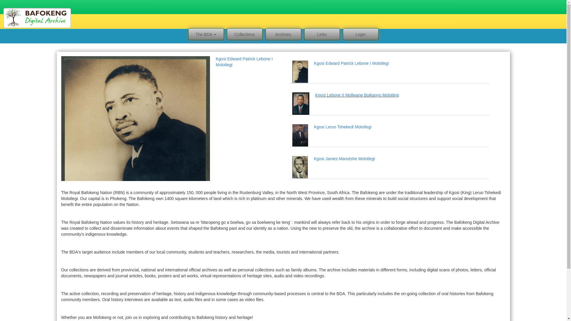  I want to click on The BDA, so click(206, 34).